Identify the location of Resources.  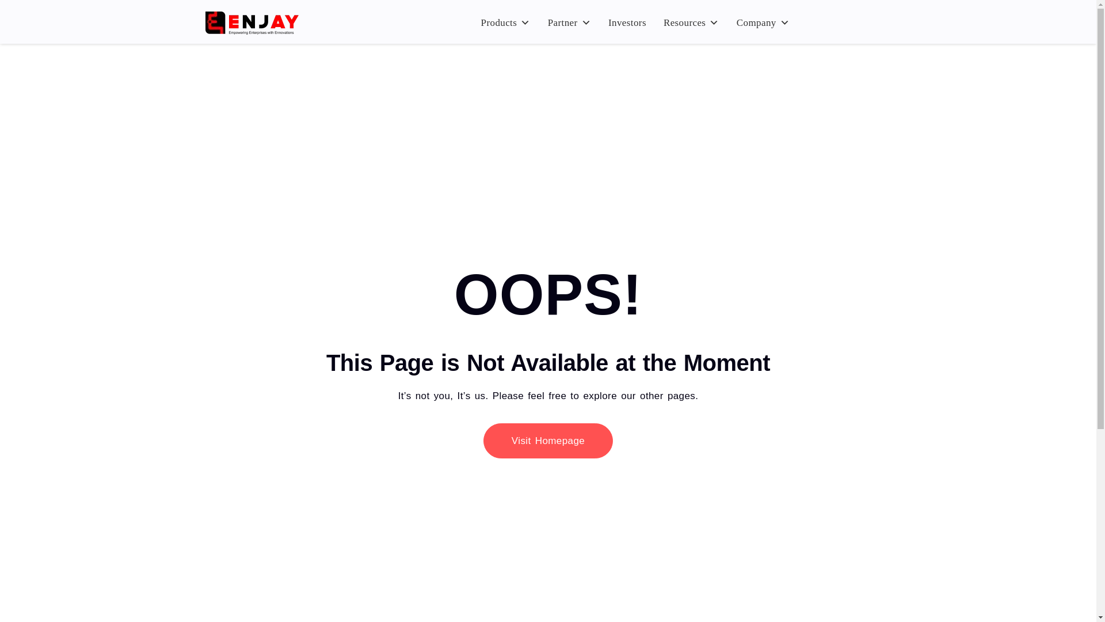
(691, 23).